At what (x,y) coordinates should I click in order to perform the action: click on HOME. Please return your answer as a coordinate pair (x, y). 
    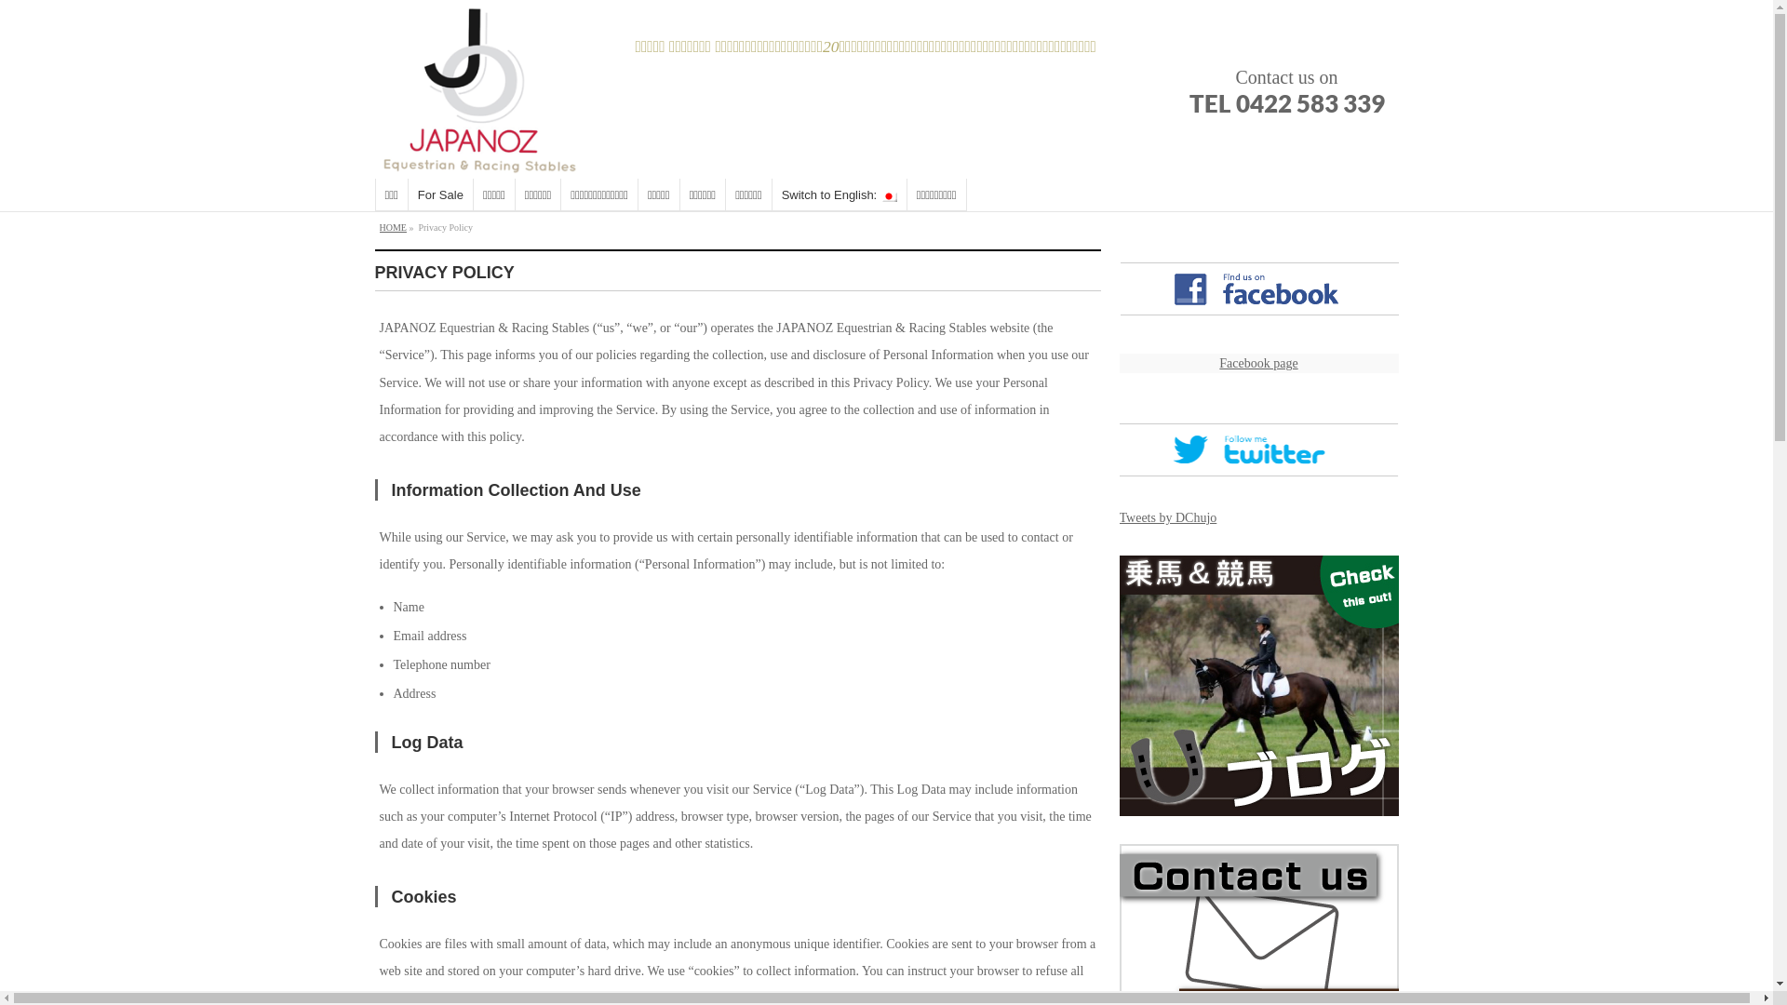
    Looking at the image, I should click on (393, 227).